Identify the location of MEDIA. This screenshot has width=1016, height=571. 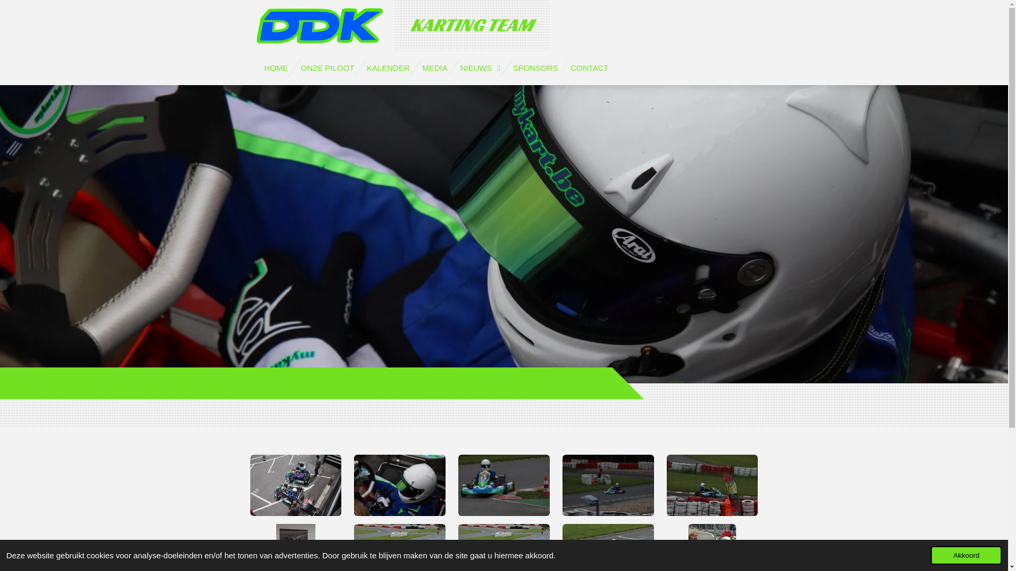
(435, 68).